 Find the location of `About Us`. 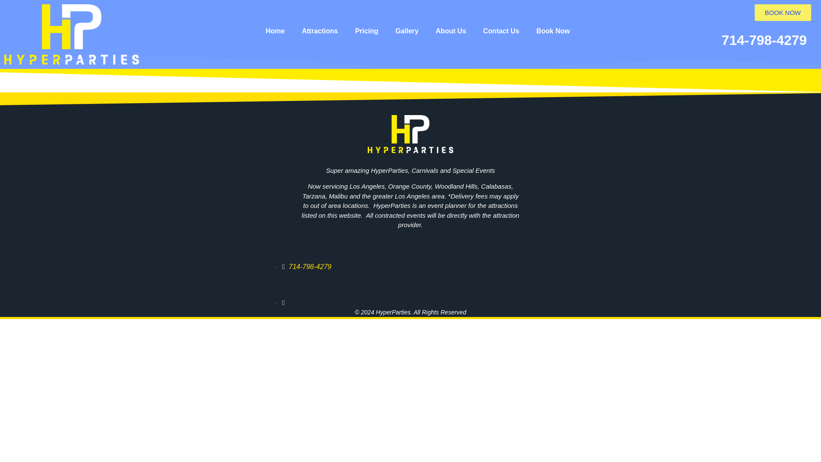

About Us is located at coordinates (451, 31).